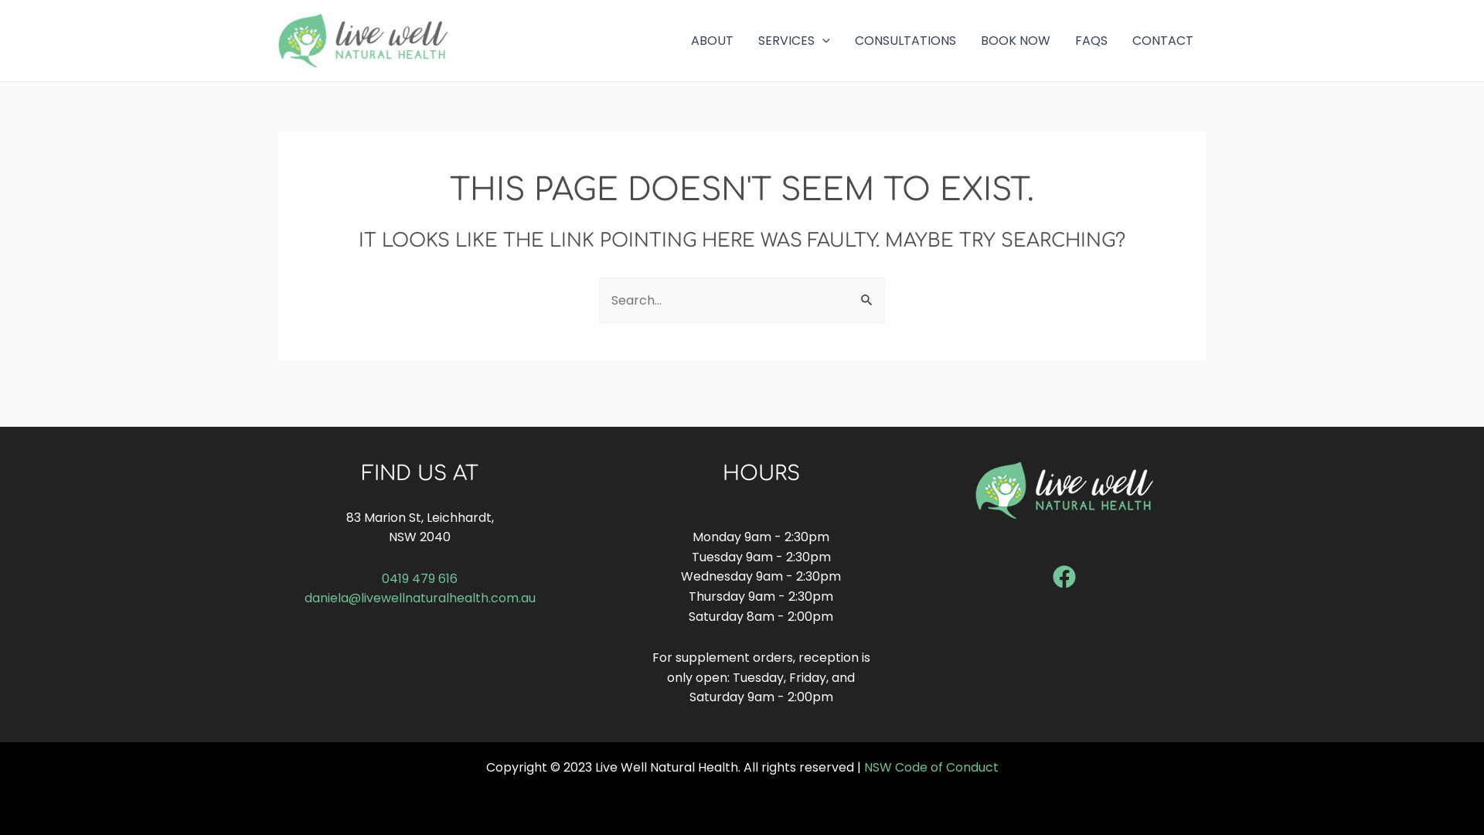  I want to click on SERVICES, so click(794, 40).